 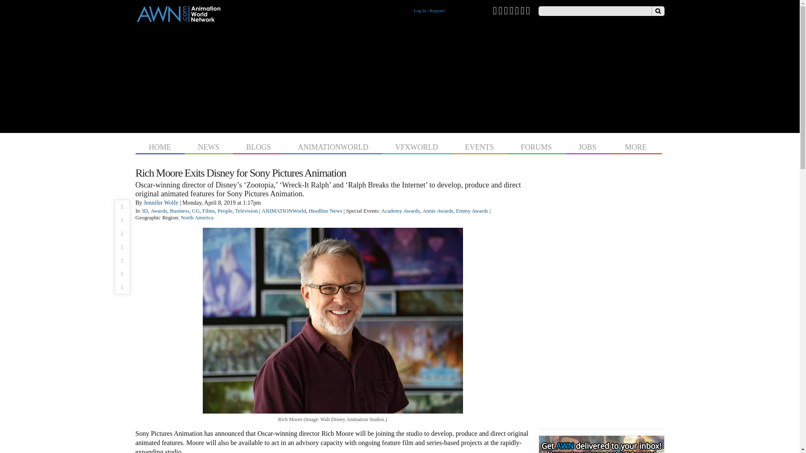 I want to click on VFXWORLD, so click(x=416, y=146).